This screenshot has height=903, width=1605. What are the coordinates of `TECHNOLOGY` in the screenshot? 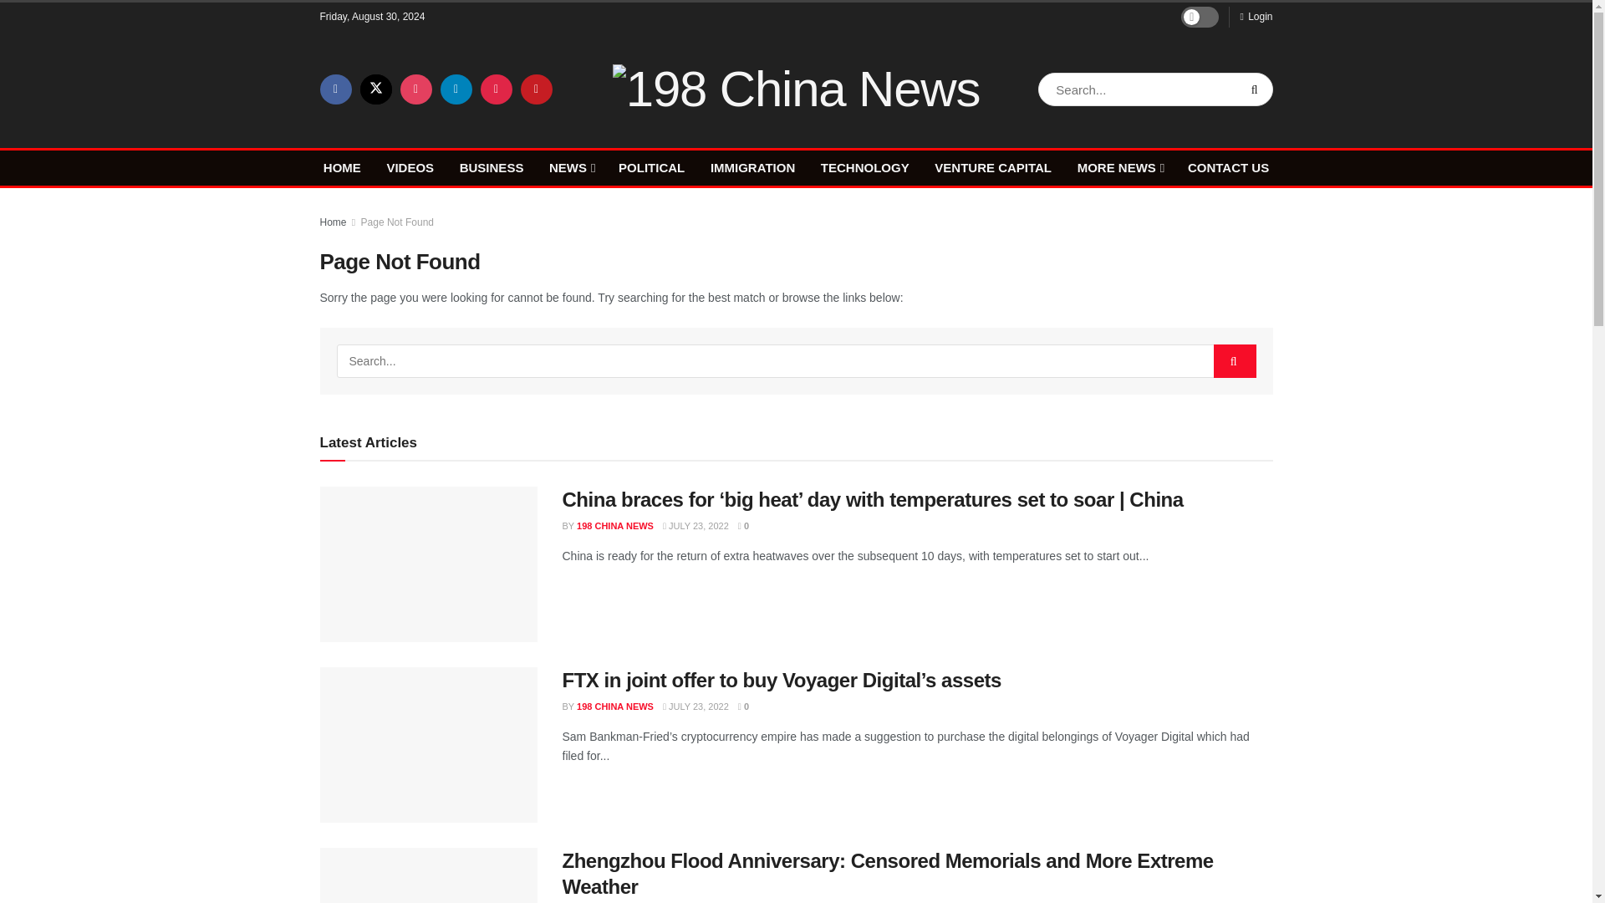 It's located at (864, 167).